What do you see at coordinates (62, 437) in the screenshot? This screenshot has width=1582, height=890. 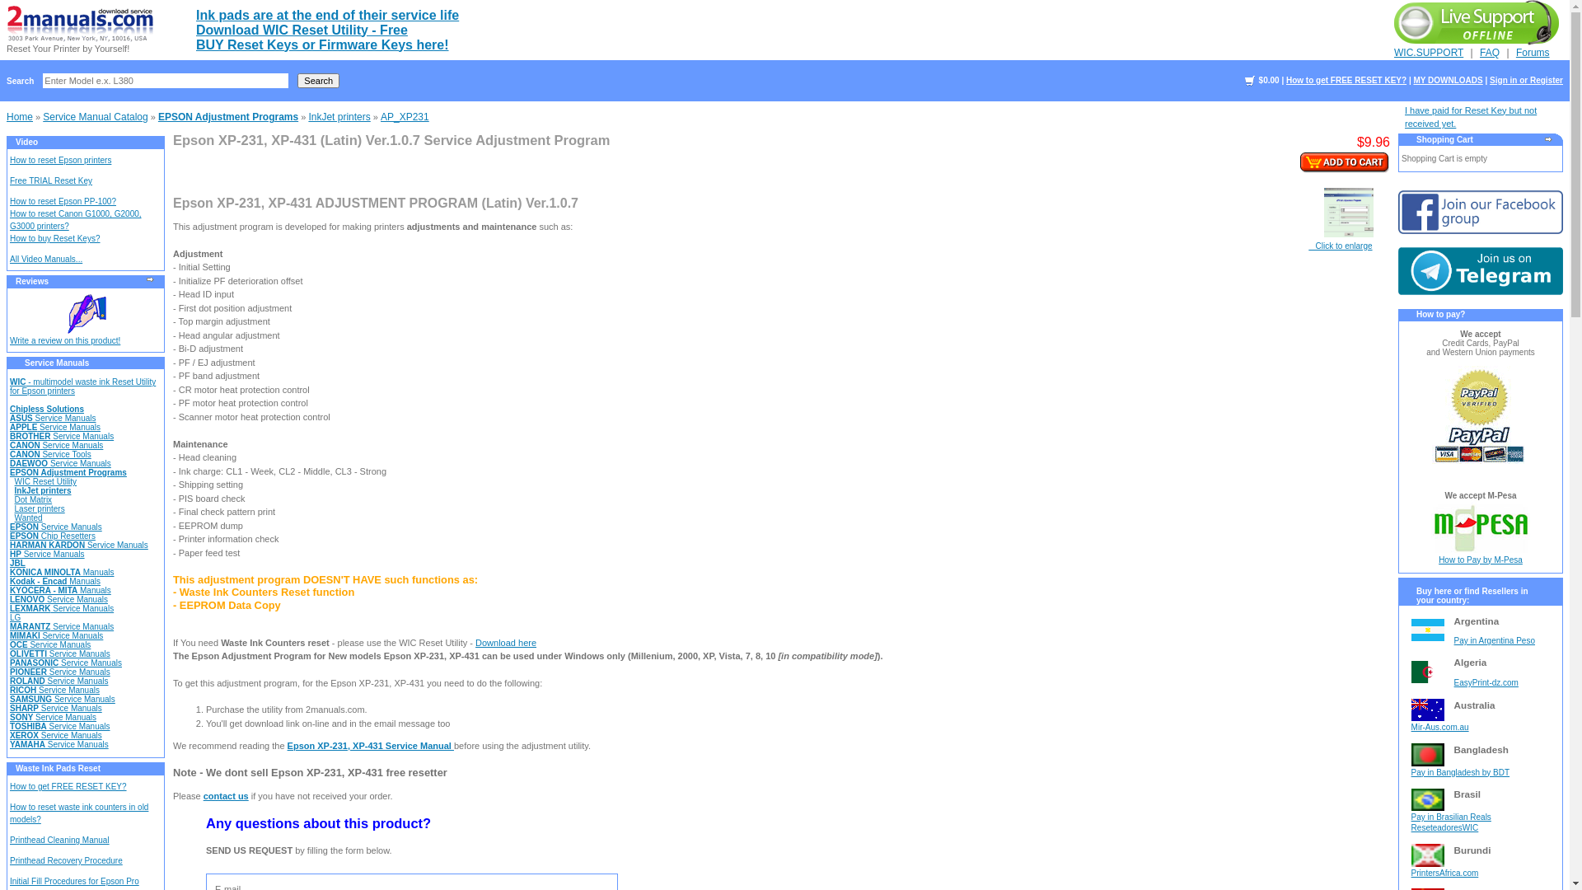 I see `BROTHER Service Manuals` at bounding box center [62, 437].